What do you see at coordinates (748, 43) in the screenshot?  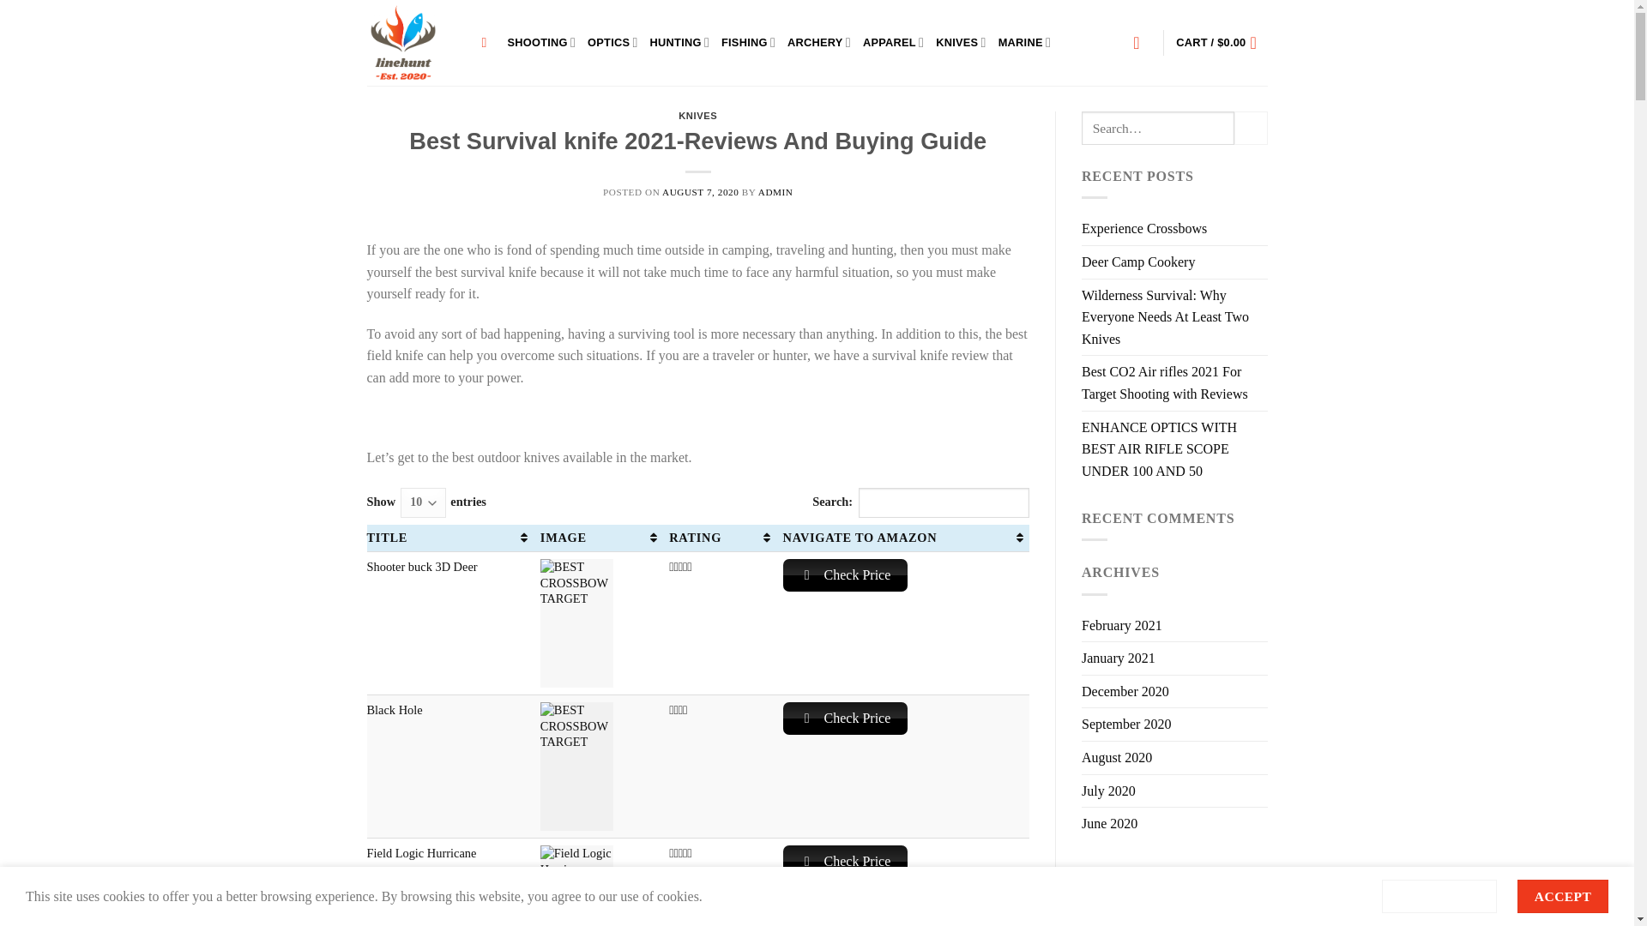 I see `FISHING` at bounding box center [748, 43].